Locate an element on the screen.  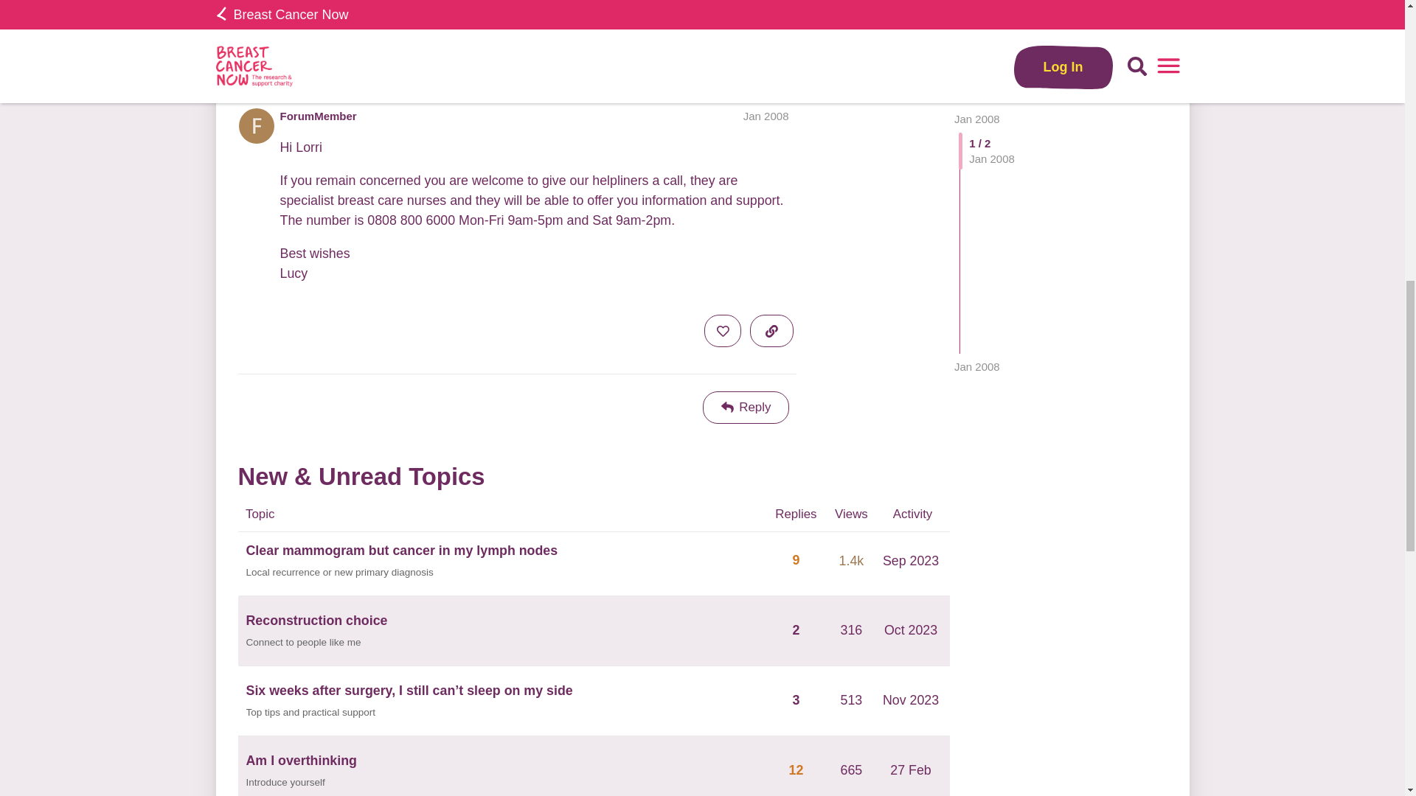
3 Jan 2008 04:21 is located at coordinates (976, 20).